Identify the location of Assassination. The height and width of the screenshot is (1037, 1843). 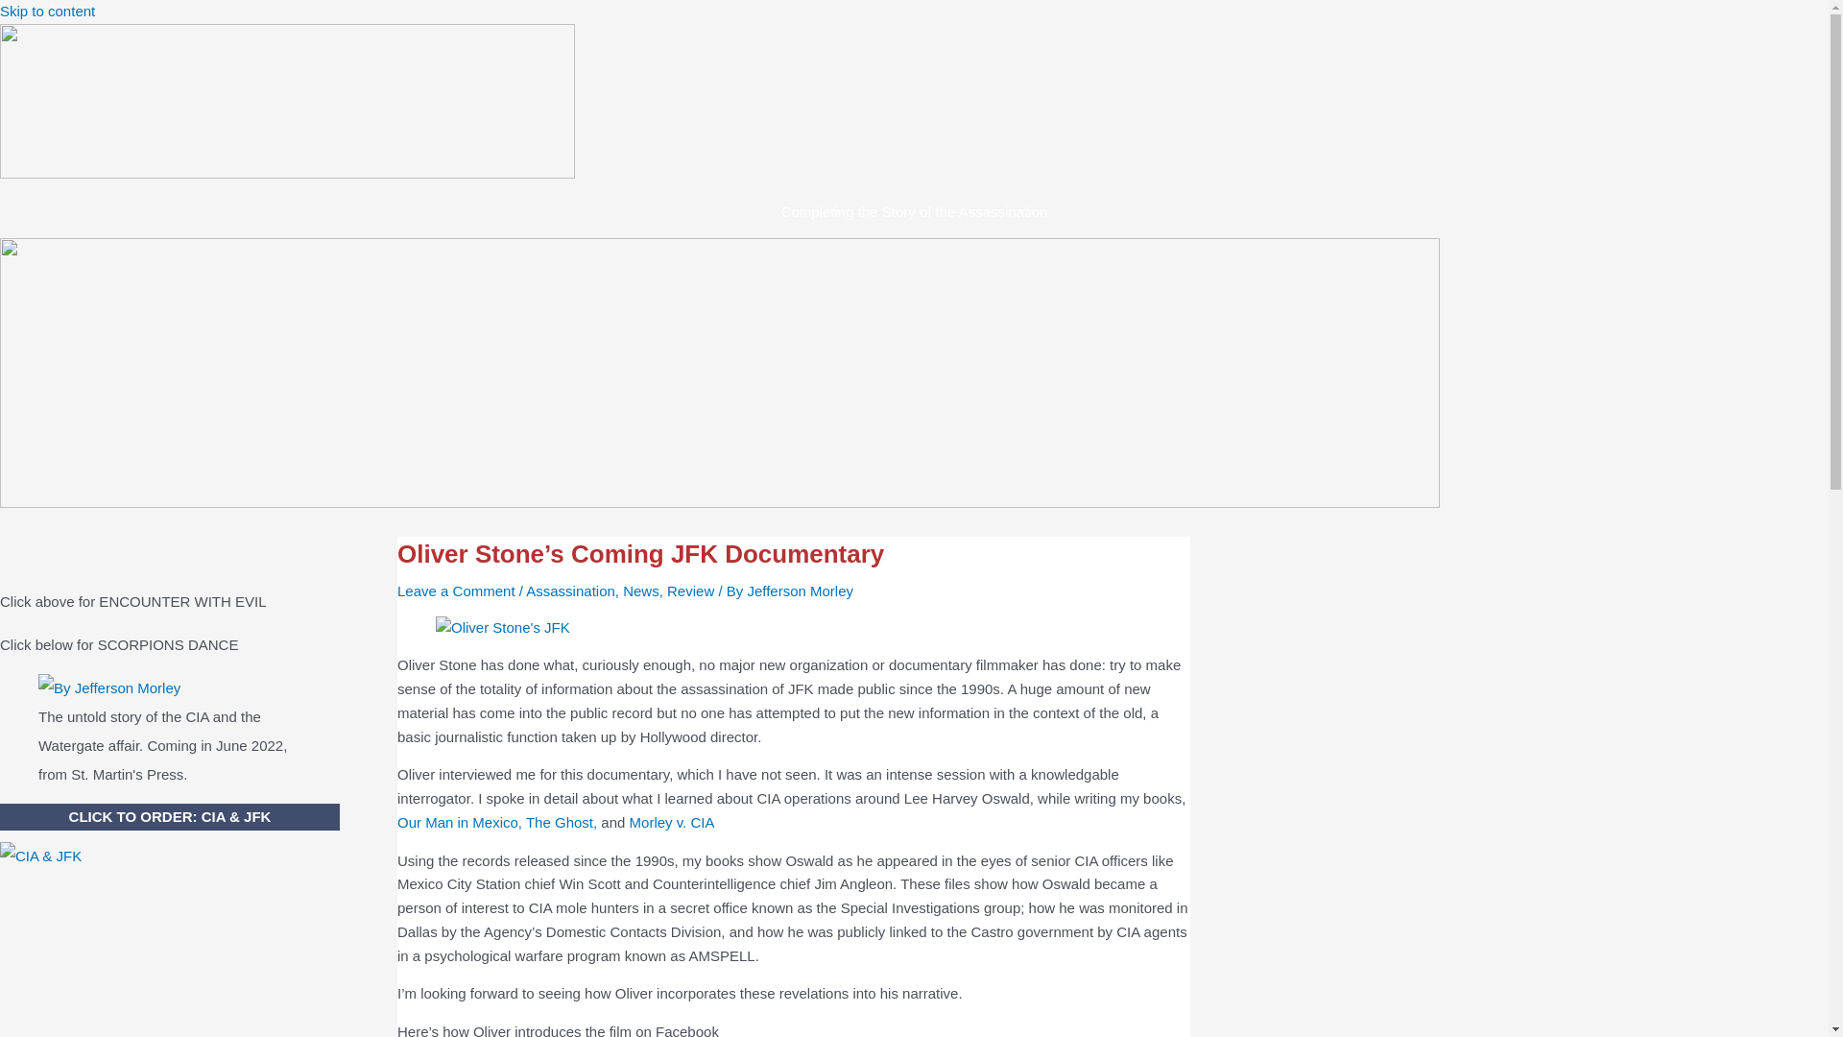
(570, 591).